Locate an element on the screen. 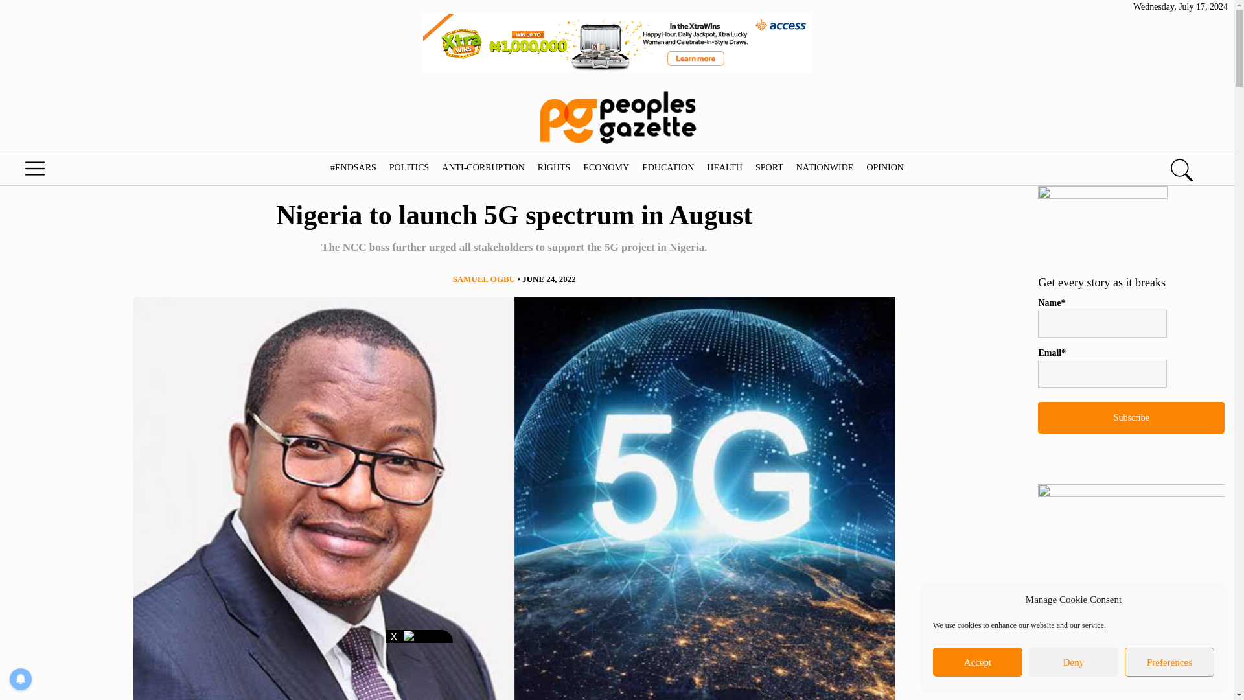 This screenshot has width=1244, height=700. Menu is located at coordinates (65, 172).